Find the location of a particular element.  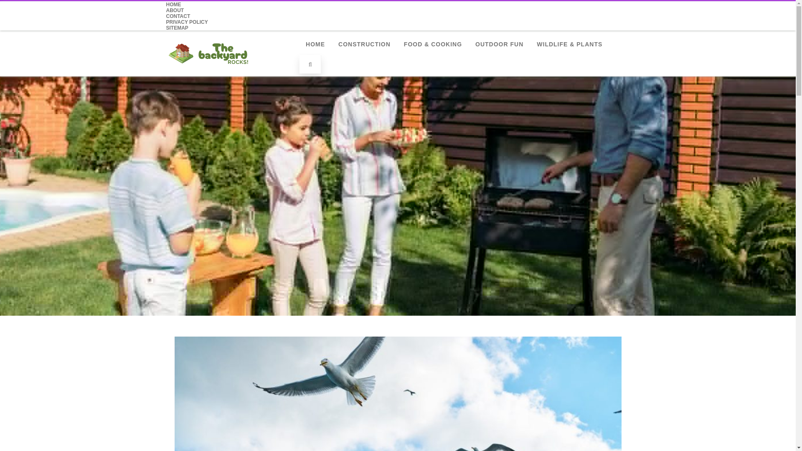

The Backyard Rocks is located at coordinates (230, 73).